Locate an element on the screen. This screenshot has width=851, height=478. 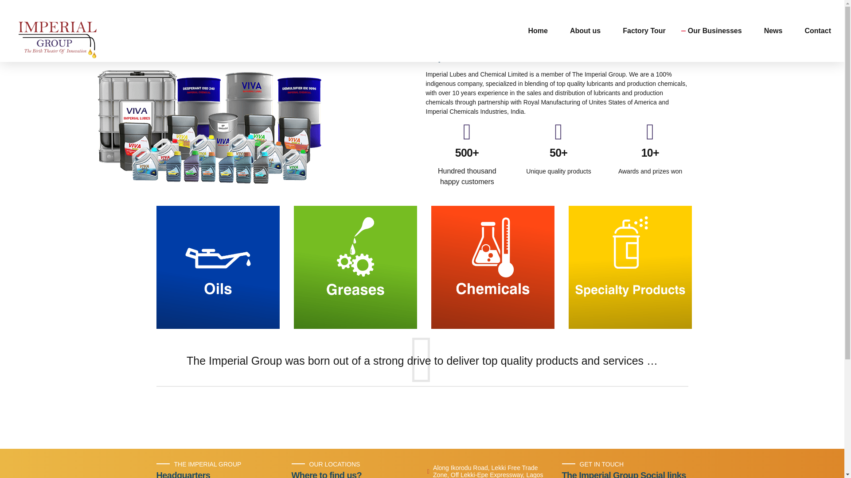
s1 is located at coordinates (217, 267).